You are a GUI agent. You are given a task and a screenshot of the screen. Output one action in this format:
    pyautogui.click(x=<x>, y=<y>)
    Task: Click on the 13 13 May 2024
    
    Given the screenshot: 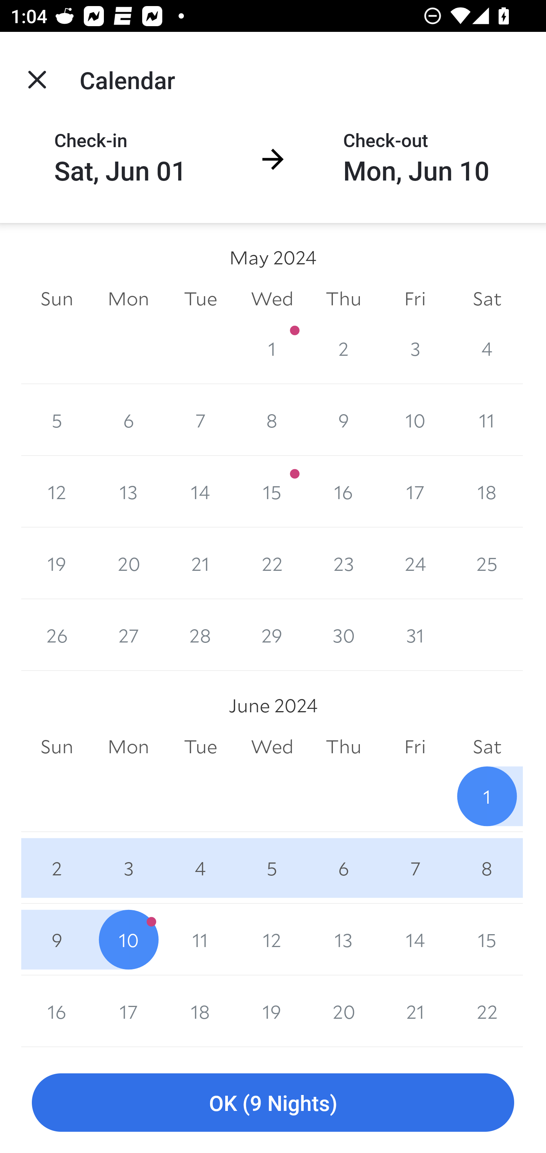 What is the action you would take?
    pyautogui.click(x=128, y=492)
    